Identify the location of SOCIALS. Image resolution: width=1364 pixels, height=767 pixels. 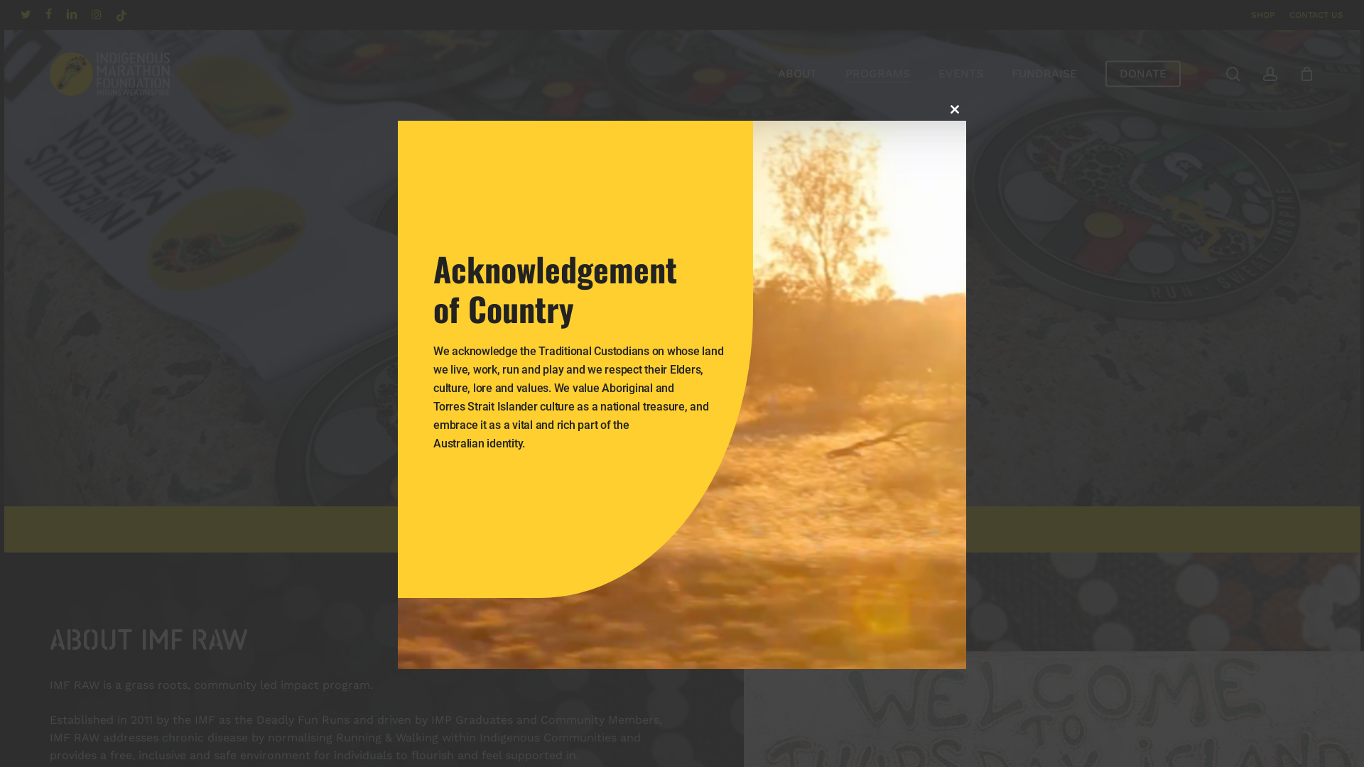
(791, 530).